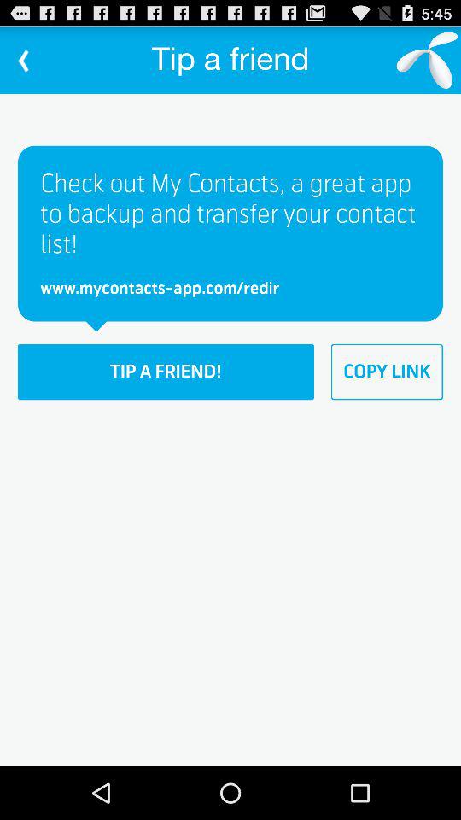  I want to click on launch the item below check out my icon, so click(387, 372).